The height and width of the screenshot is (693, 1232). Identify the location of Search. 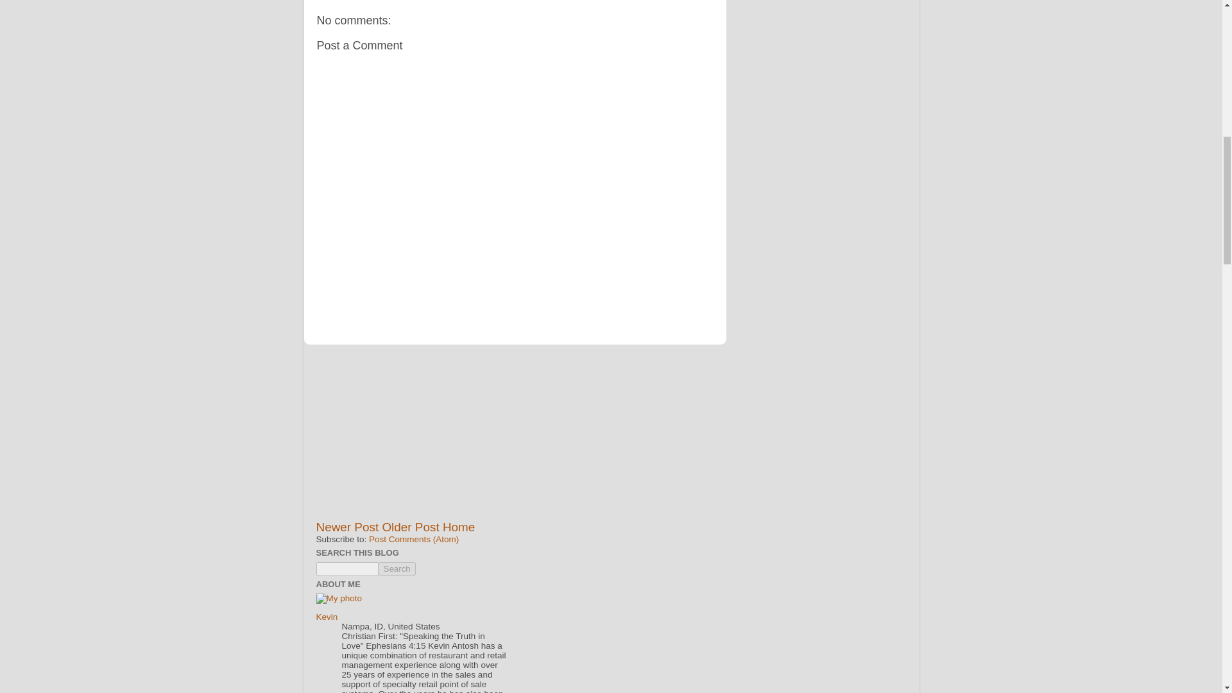
(397, 569).